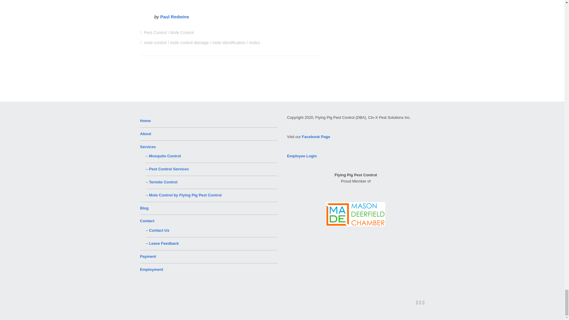 Image resolution: width=569 pixels, height=320 pixels. Describe the element at coordinates (356, 214) in the screenshot. I see `Mason Deerfield Chamber` at that location.